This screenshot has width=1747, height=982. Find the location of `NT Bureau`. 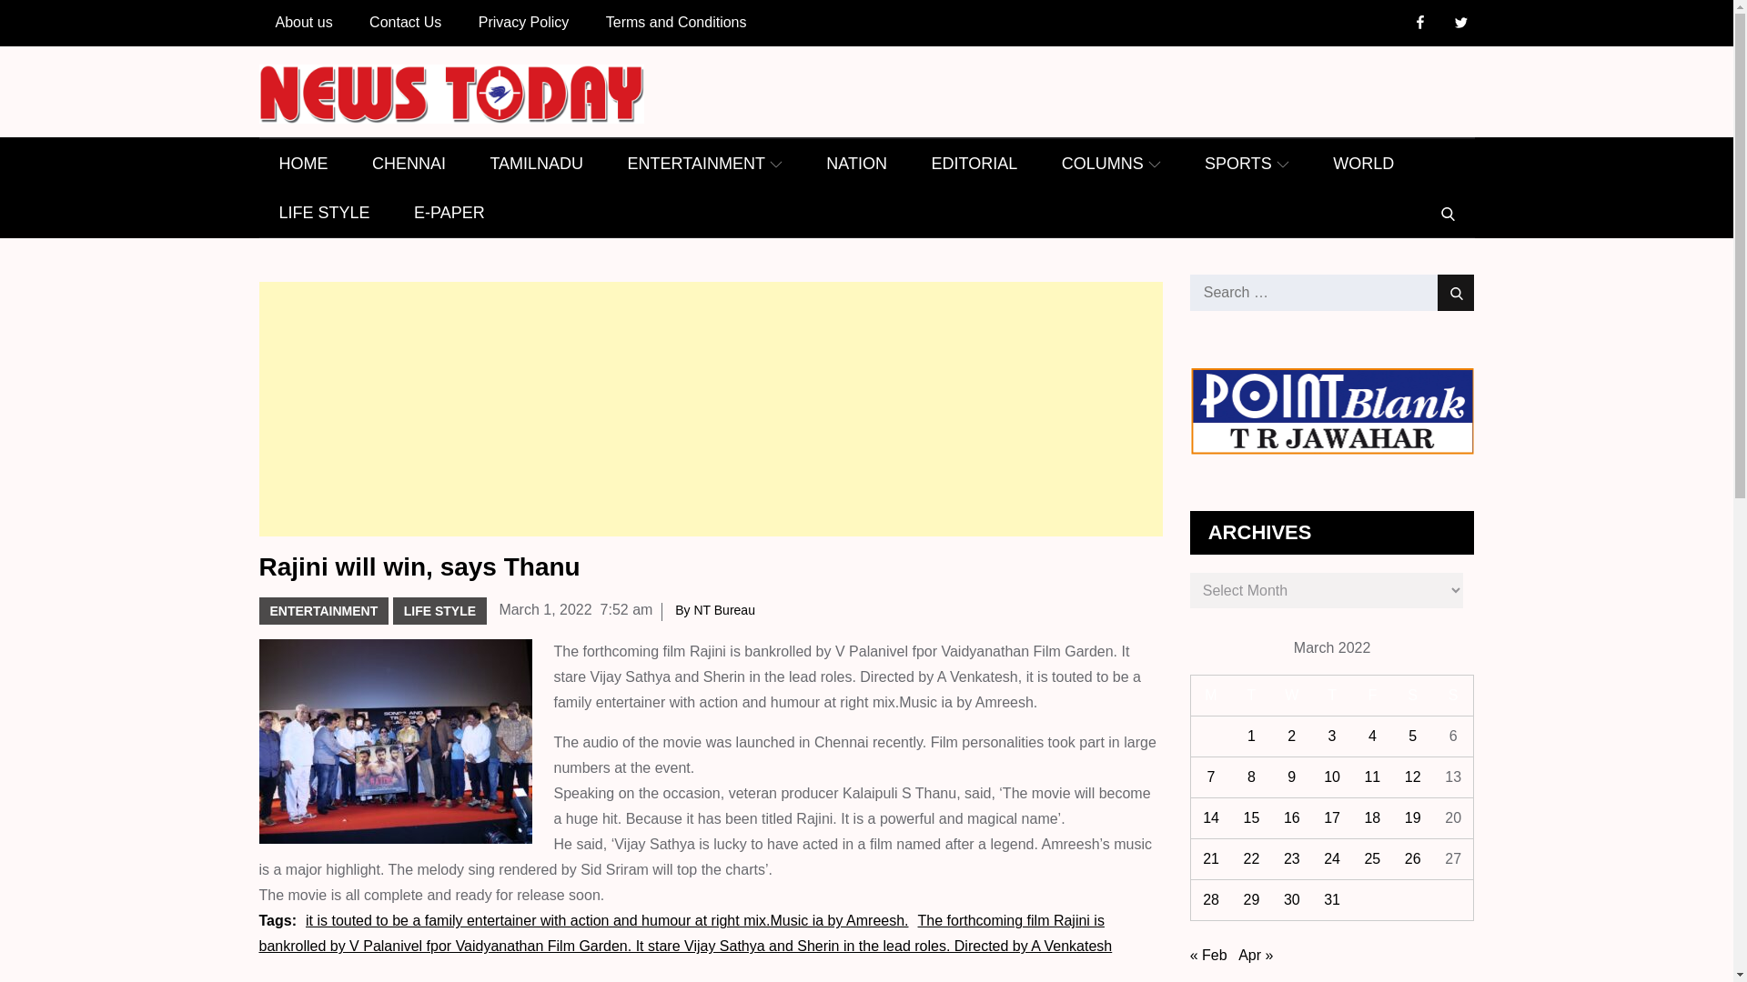

NT Bureau is located at coordinates (724, 610).